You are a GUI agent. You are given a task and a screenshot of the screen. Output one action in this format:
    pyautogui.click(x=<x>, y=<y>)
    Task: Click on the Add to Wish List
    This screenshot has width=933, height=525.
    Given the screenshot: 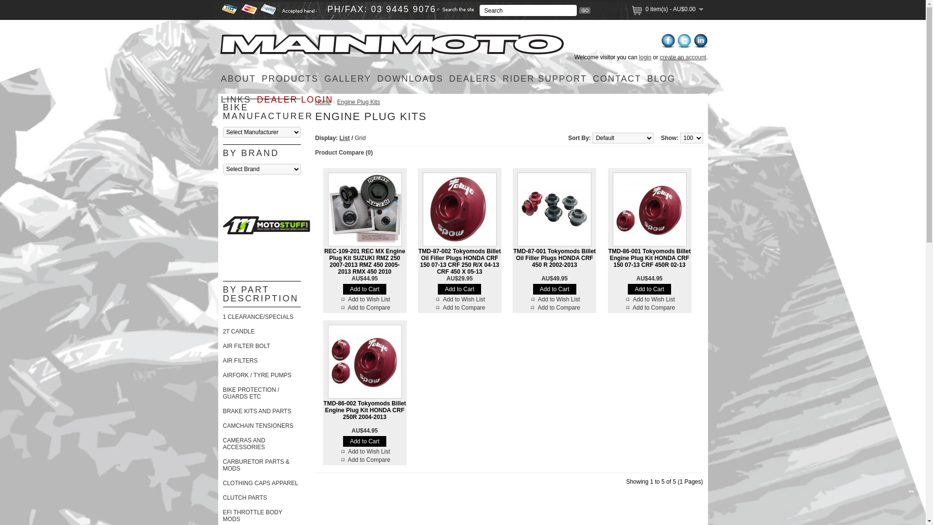 What is the action you would take?
    pyautogui.click(x=364, y=452)
    